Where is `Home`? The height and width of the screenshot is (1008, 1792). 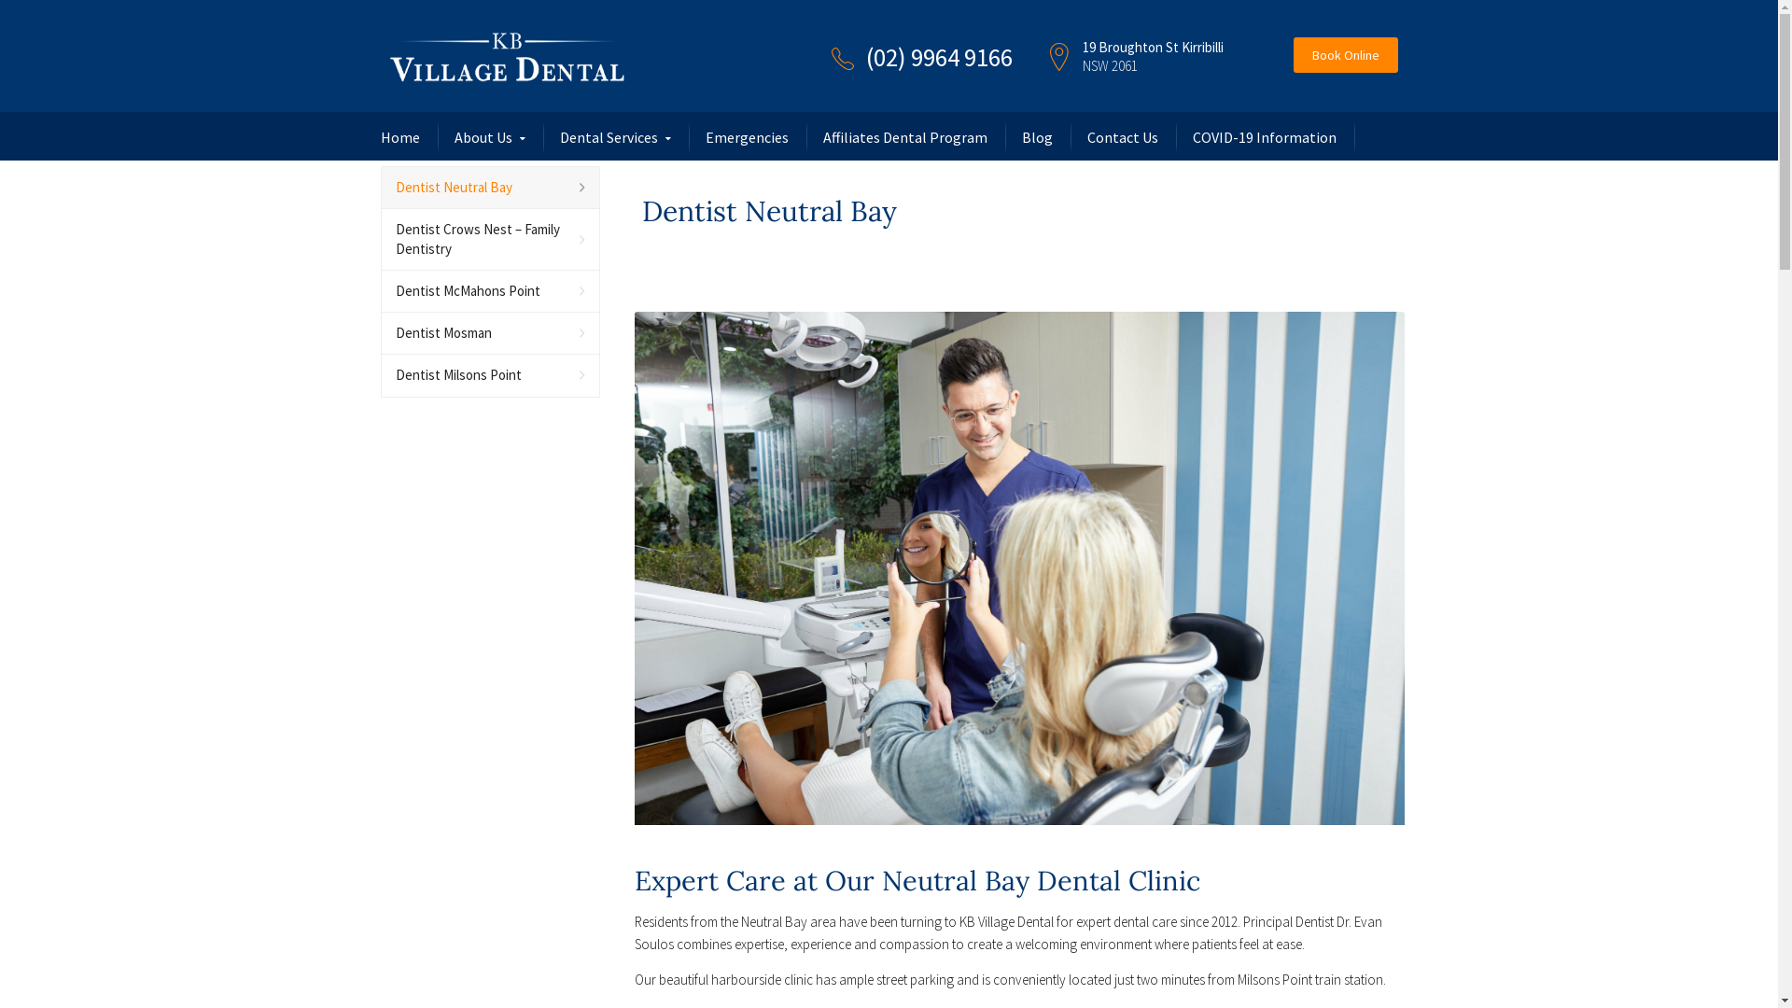 Home is located at coordinates (400, 137).